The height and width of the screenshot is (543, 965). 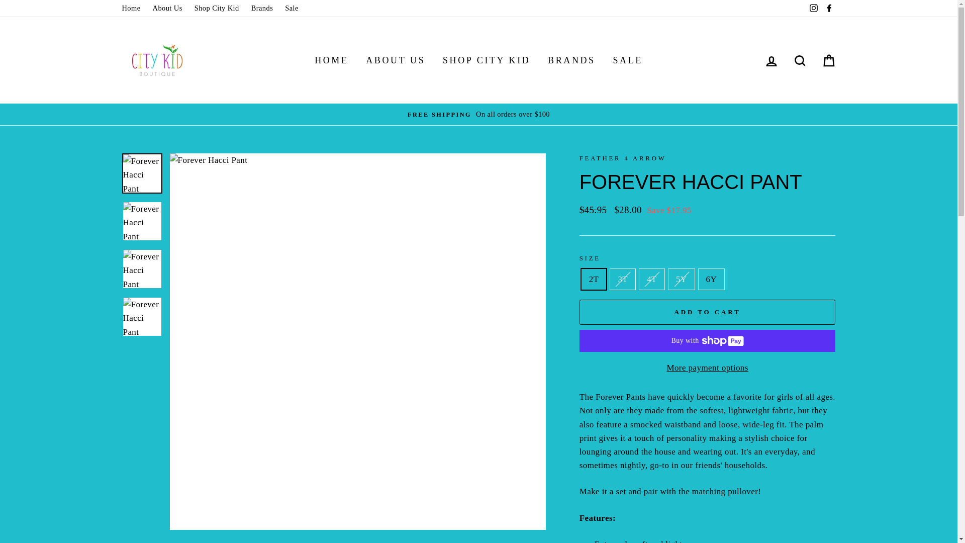 I want to click on BRANDS, so click(x=572, y=60).